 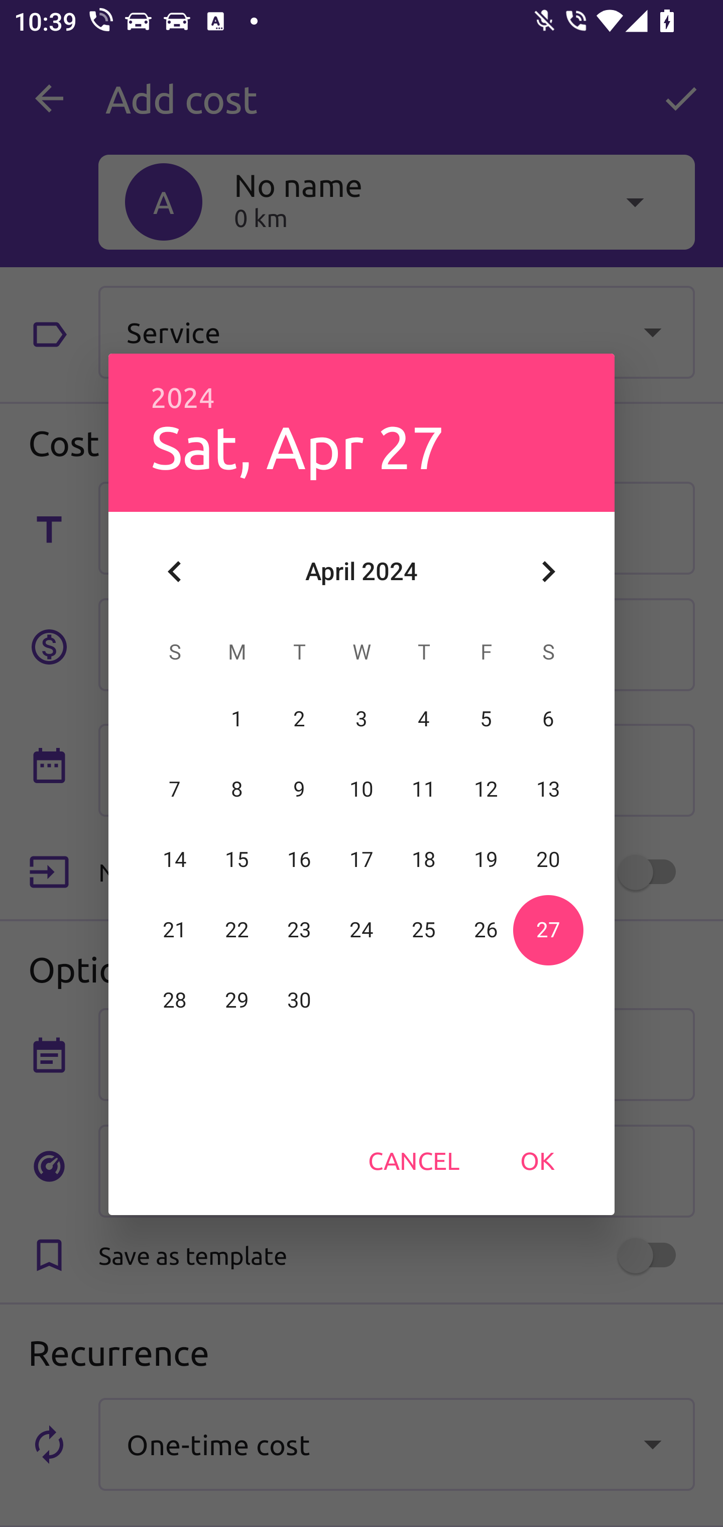 What do you see at coordinates (175, 572) in the screenshot?
I see `Previous month` at bounding box center [175, 572].